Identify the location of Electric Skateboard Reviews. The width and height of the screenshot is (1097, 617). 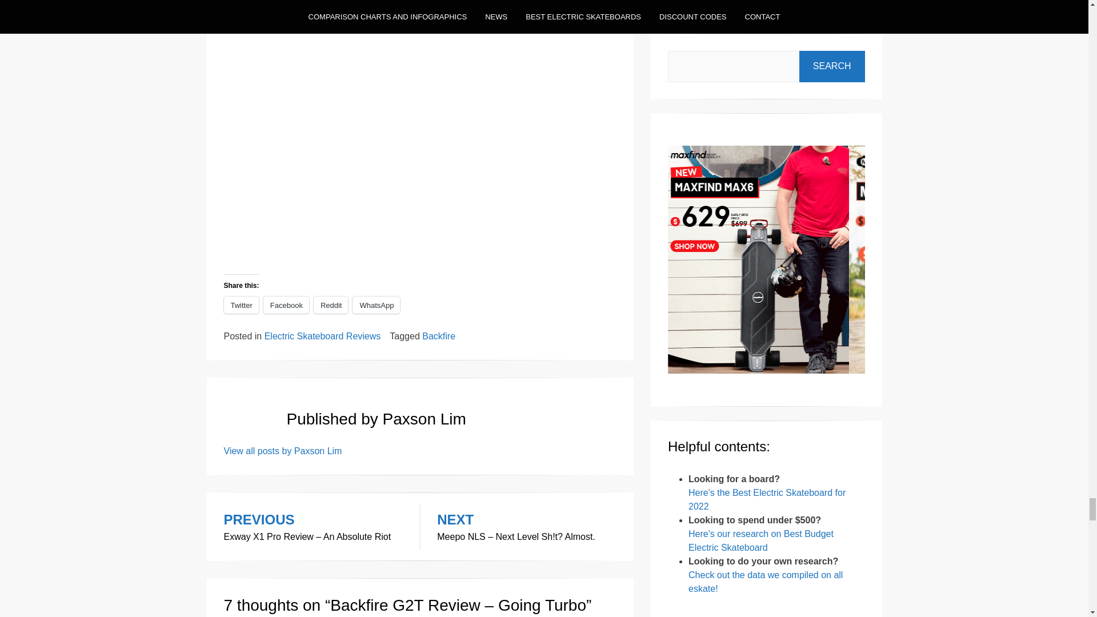
(322, 336).